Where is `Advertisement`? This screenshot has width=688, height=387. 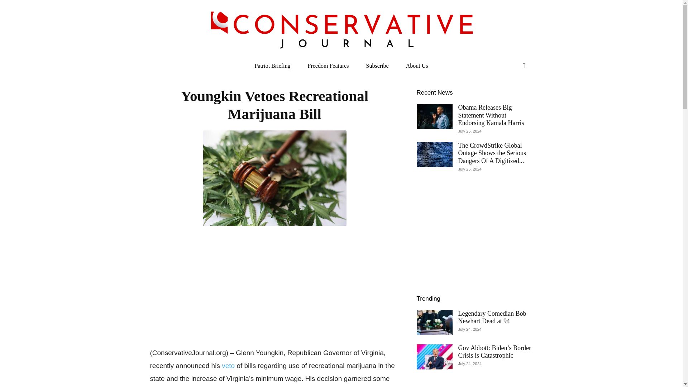
Advertisement is located at coordinates (274, 285).